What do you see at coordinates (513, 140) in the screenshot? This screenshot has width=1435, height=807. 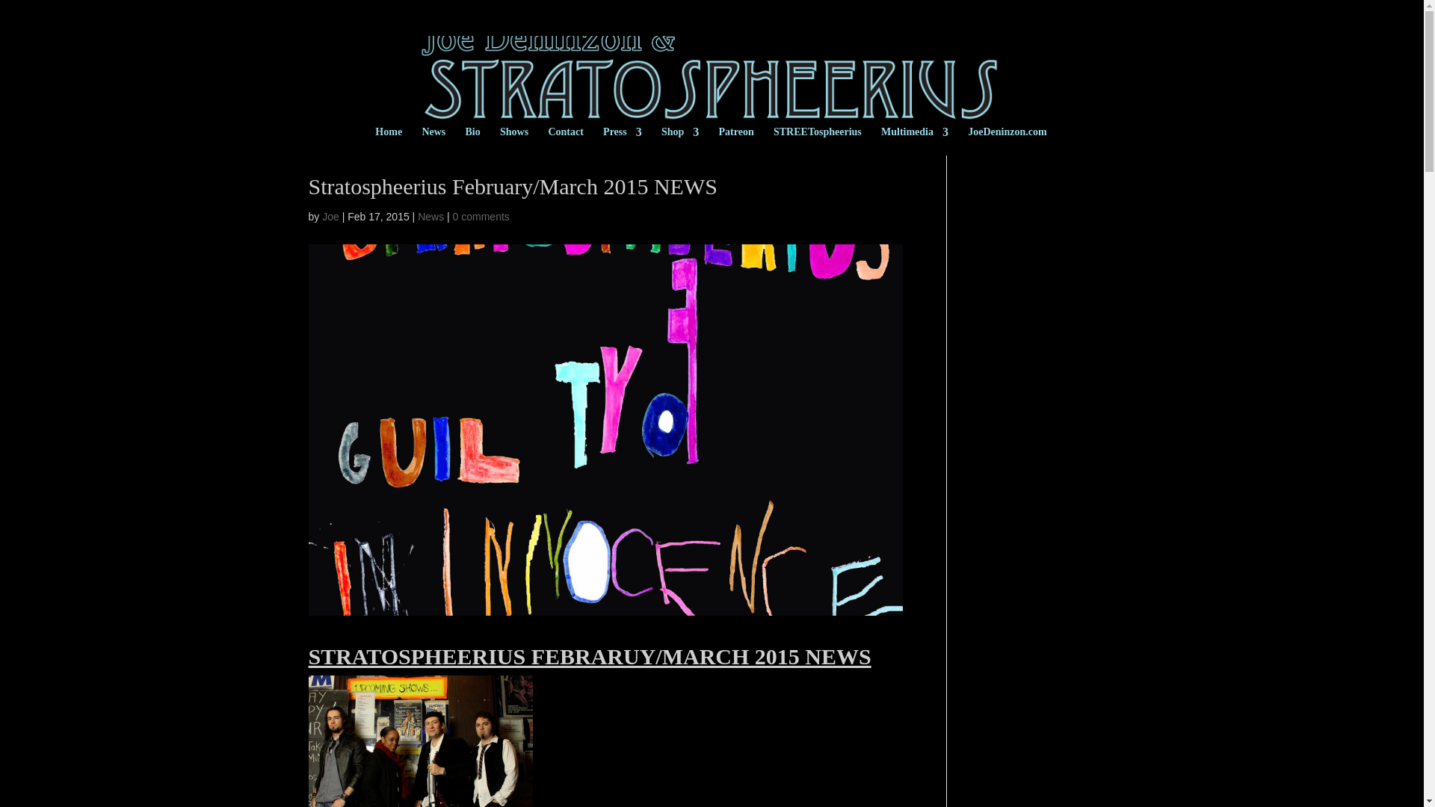 I see `Shows` at bounding box center [513, 140].